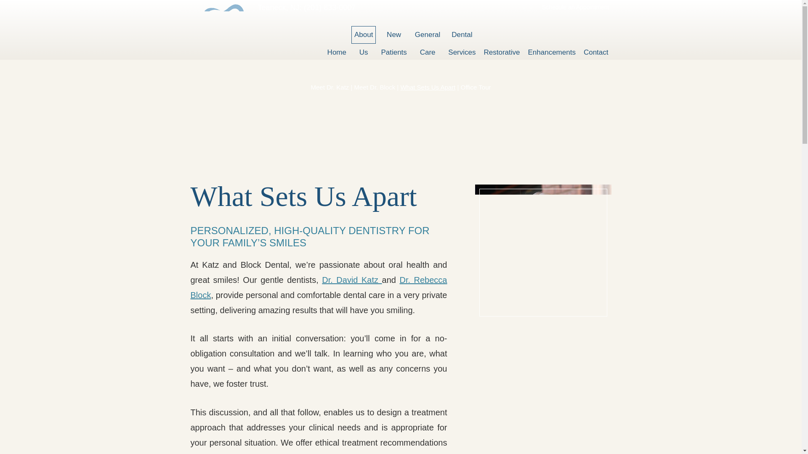  I want to click on Restorative, so click(364, 34).